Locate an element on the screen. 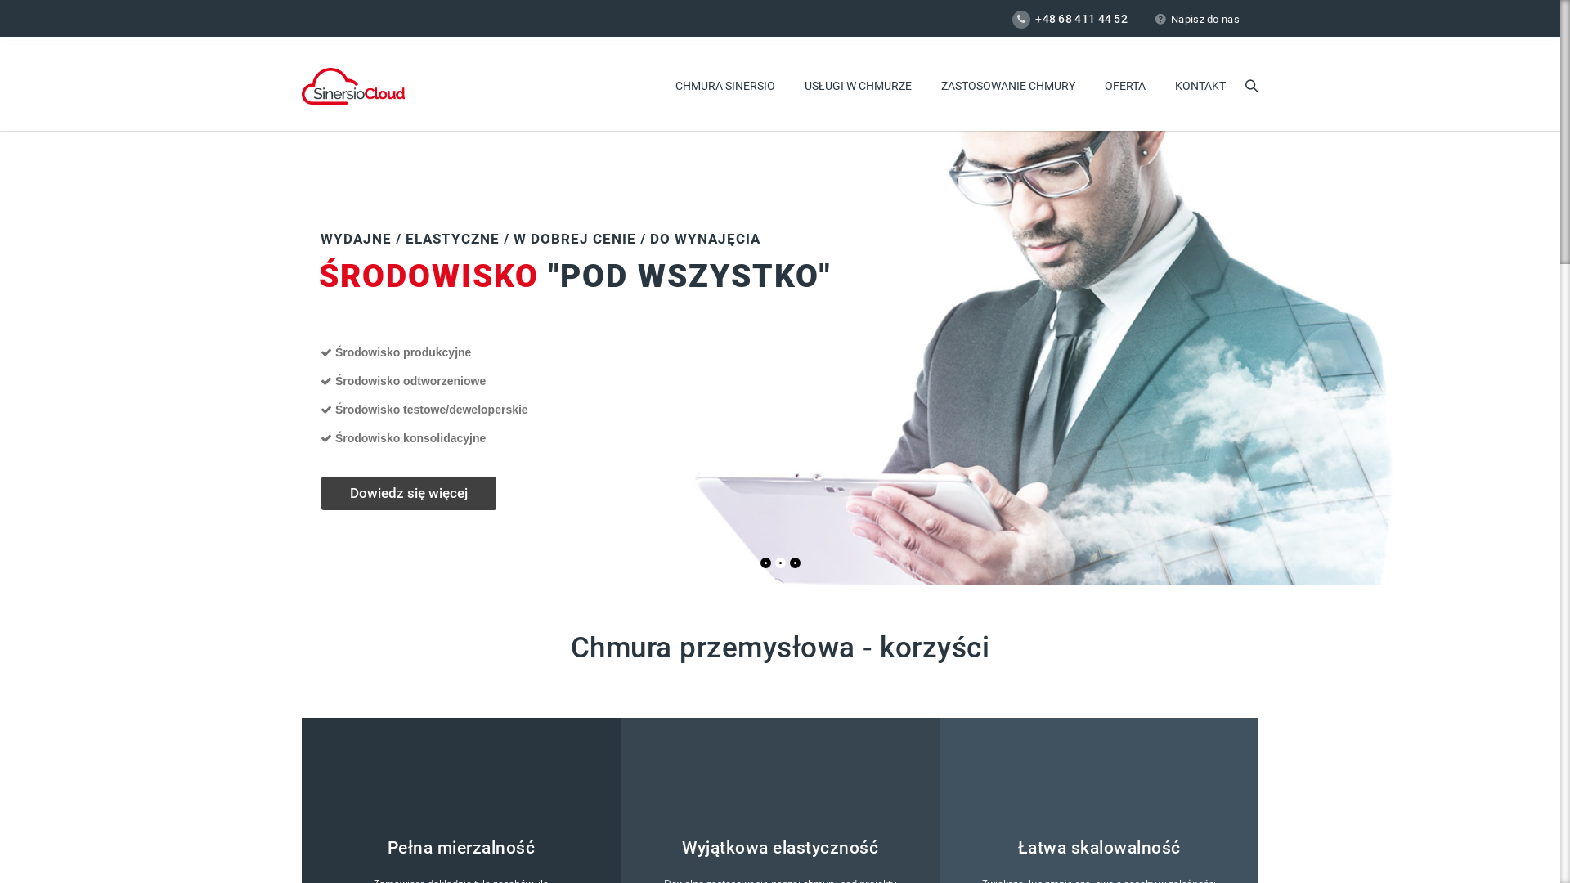 Image resolution: width=1570 pixels, height=883 pixels. OFERTA is located at coordinates (1125, 87).